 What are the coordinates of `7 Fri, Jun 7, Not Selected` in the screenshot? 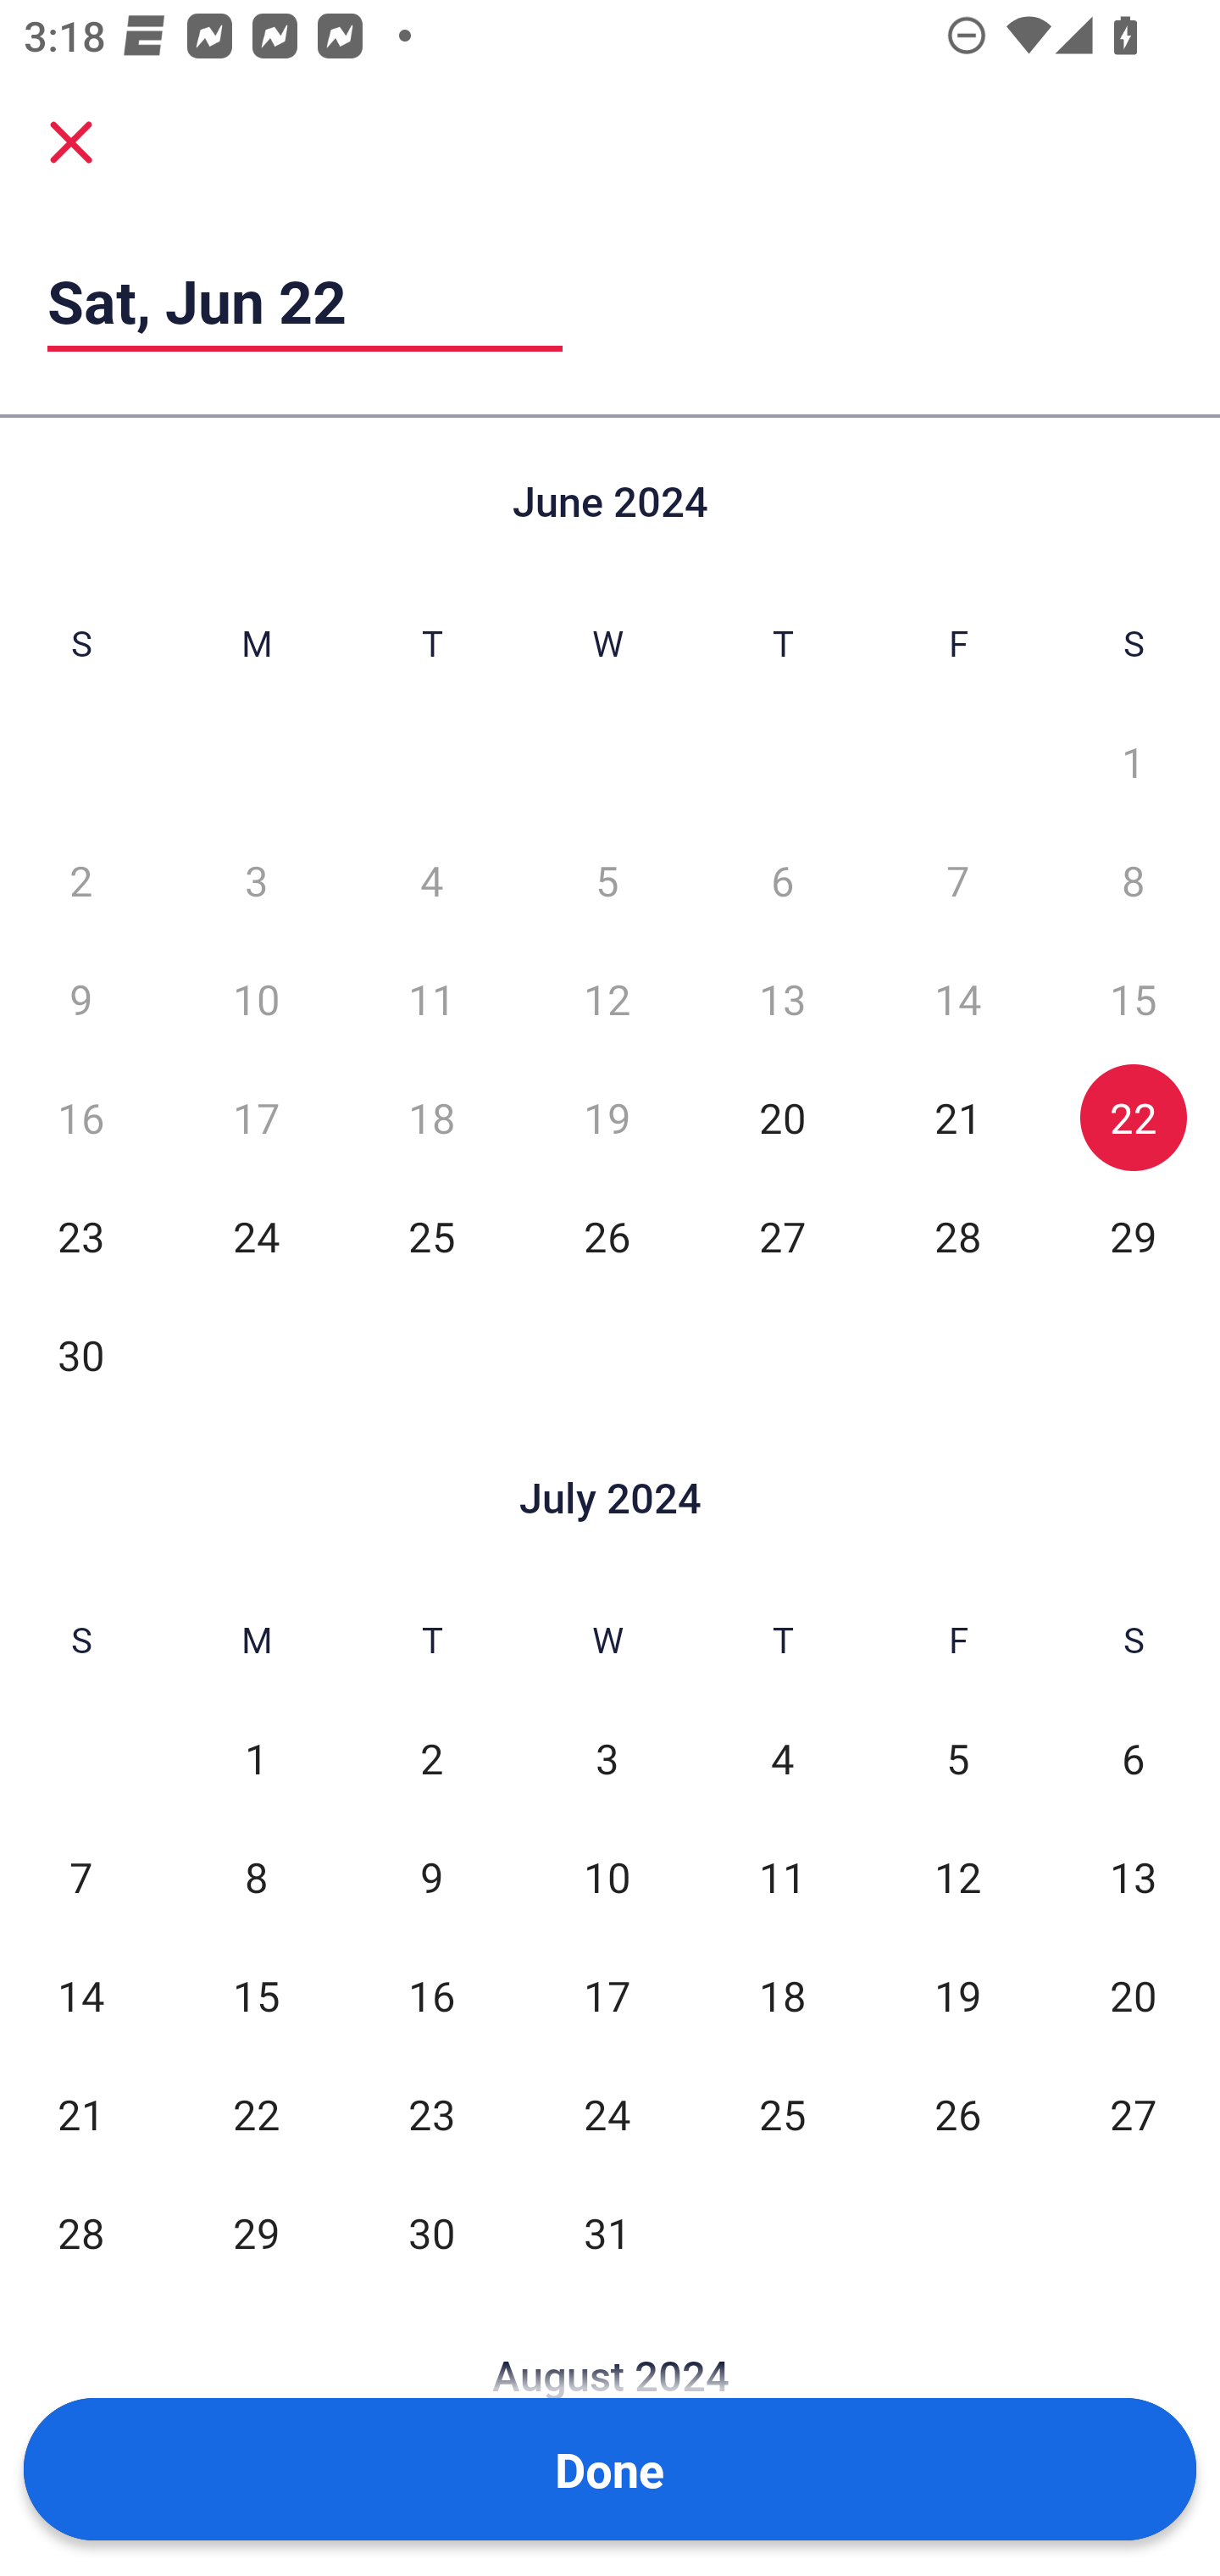 It's located at (957, 880).